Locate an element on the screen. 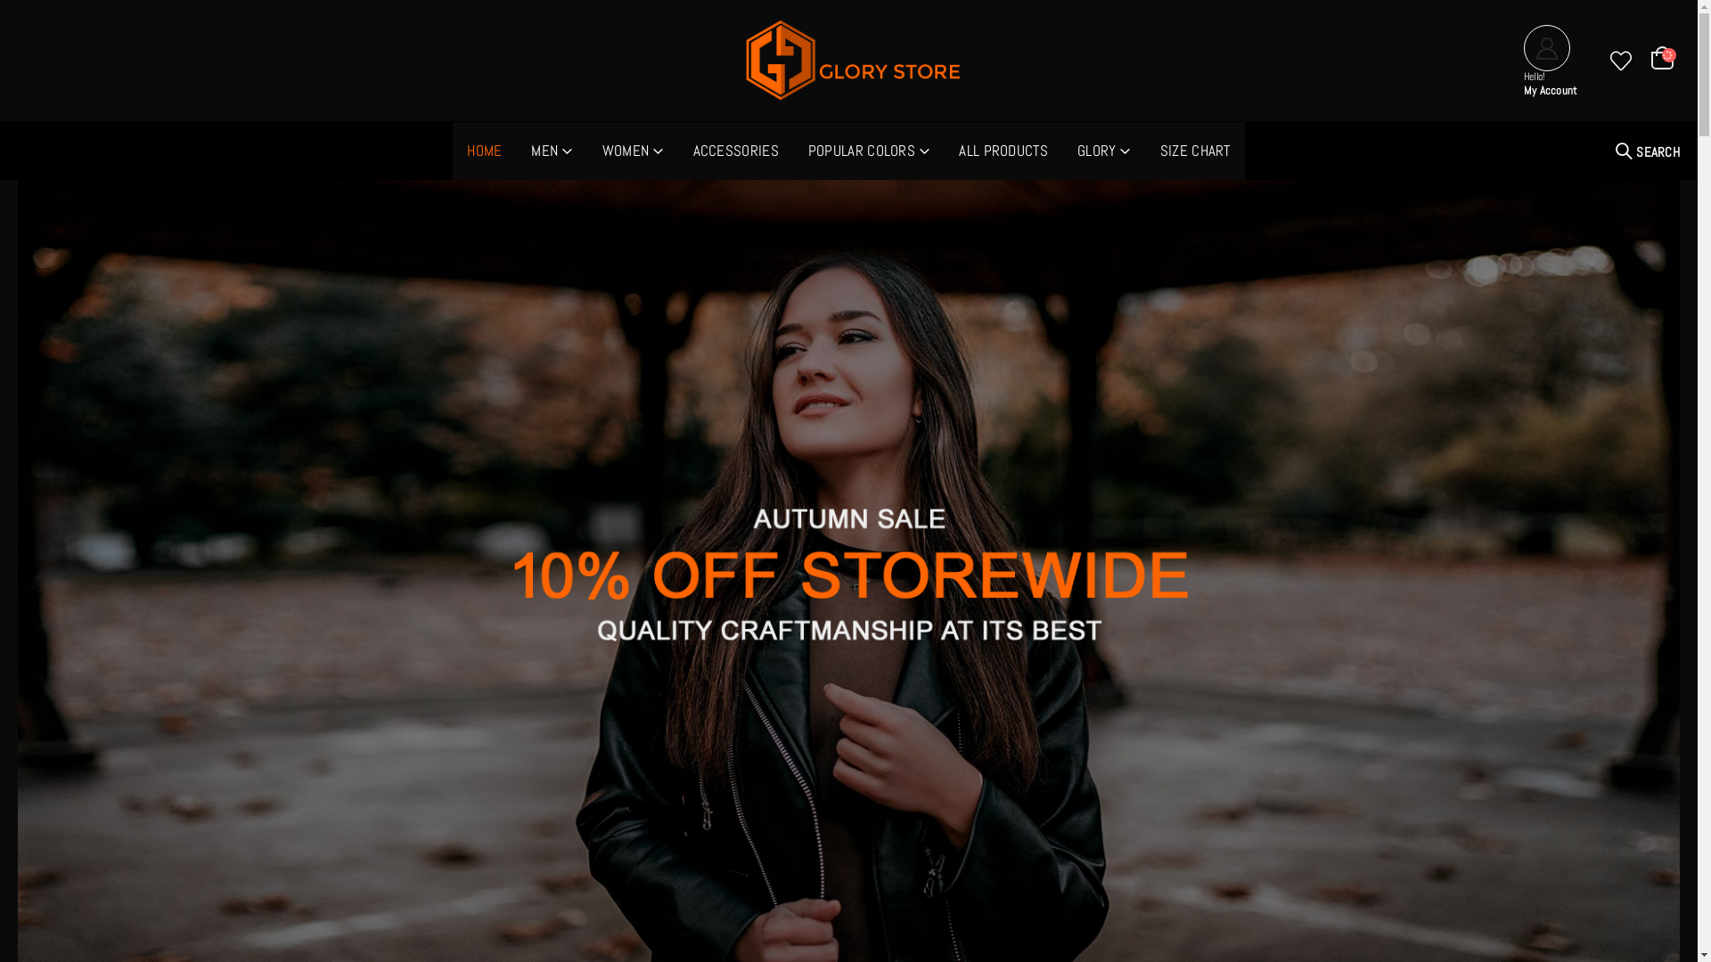 The height and width of the screenshot is (962, 1711). Hello!
My Account is located at coordinates (1554, 61).